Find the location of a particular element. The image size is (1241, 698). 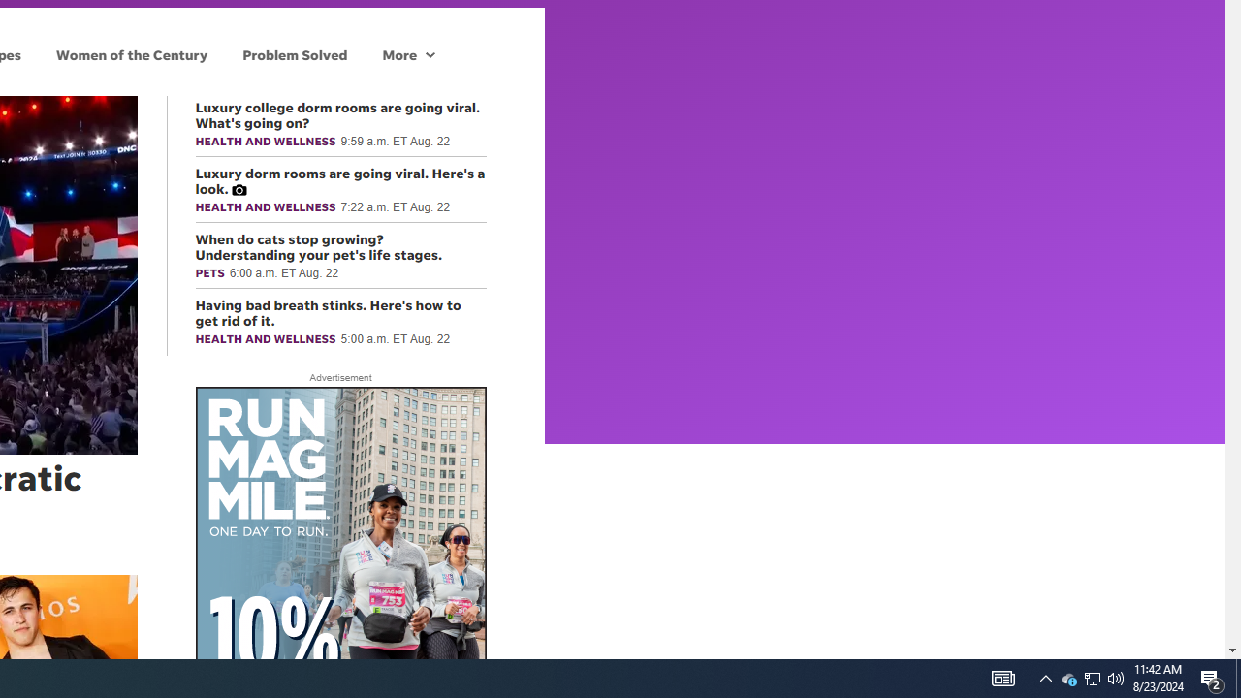

Women of the Century is located at coordinates (132, 54).